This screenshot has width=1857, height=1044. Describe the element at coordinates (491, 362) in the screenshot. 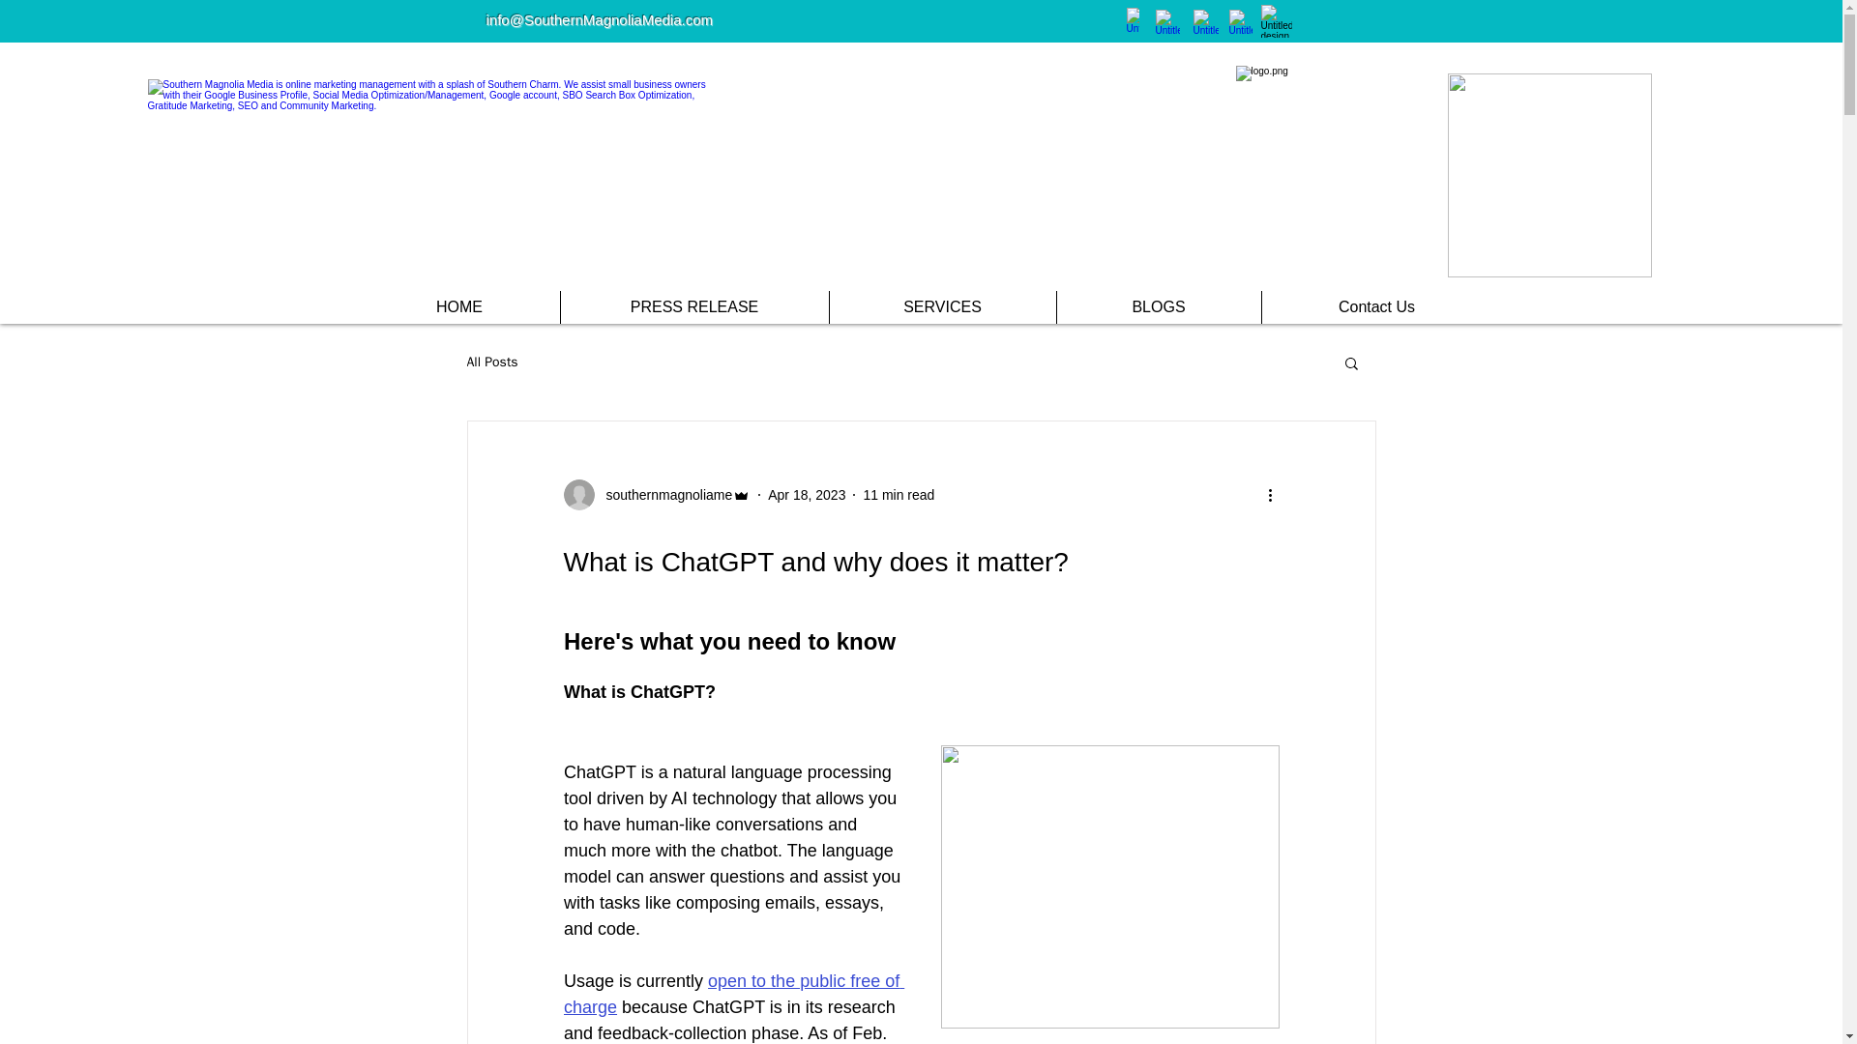

I see `All Posts` at that location.